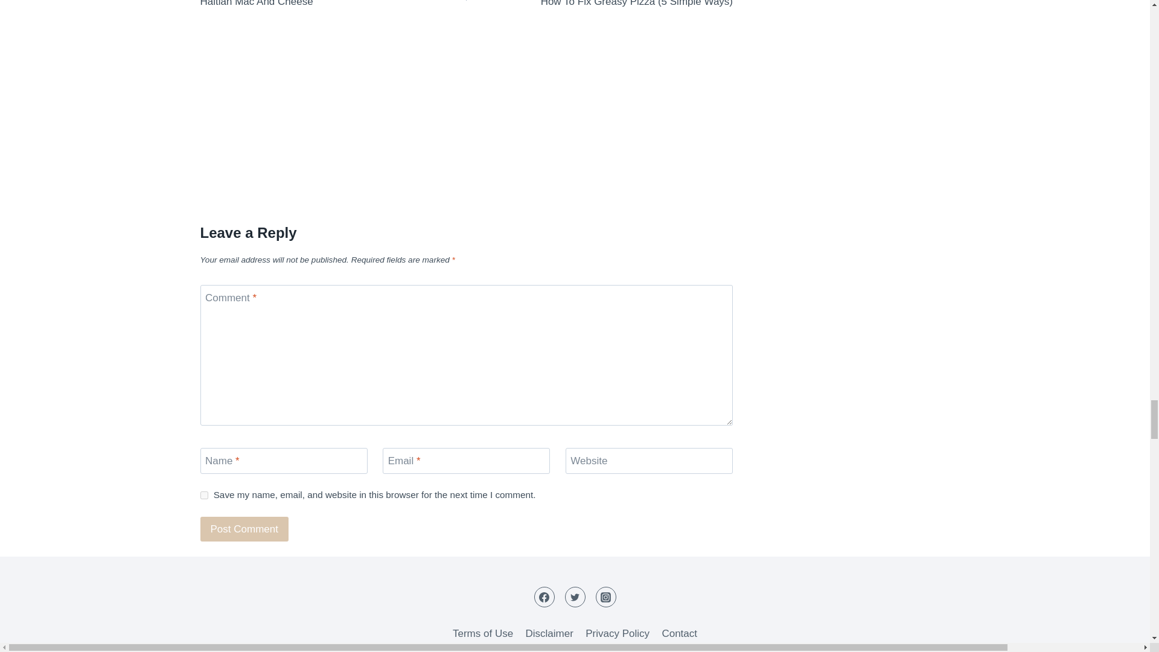  What do you see at coordinates (244, 529) in the screenshot?
I see `Post Comment` at bounding box center [244, 529].